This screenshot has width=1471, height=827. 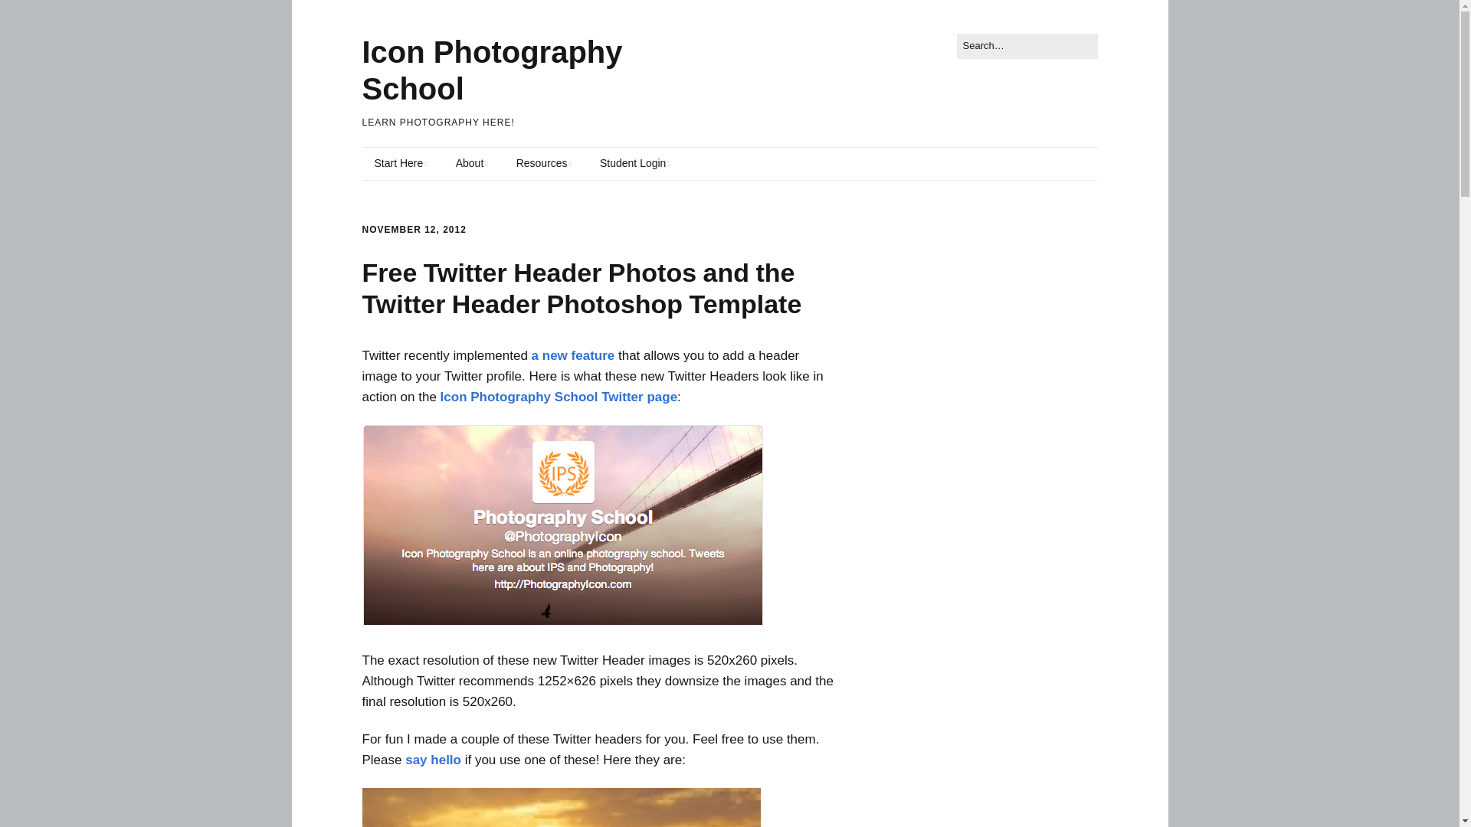 I want to click on Icon Photography School Twitter Page, so click(x=562, y=622).